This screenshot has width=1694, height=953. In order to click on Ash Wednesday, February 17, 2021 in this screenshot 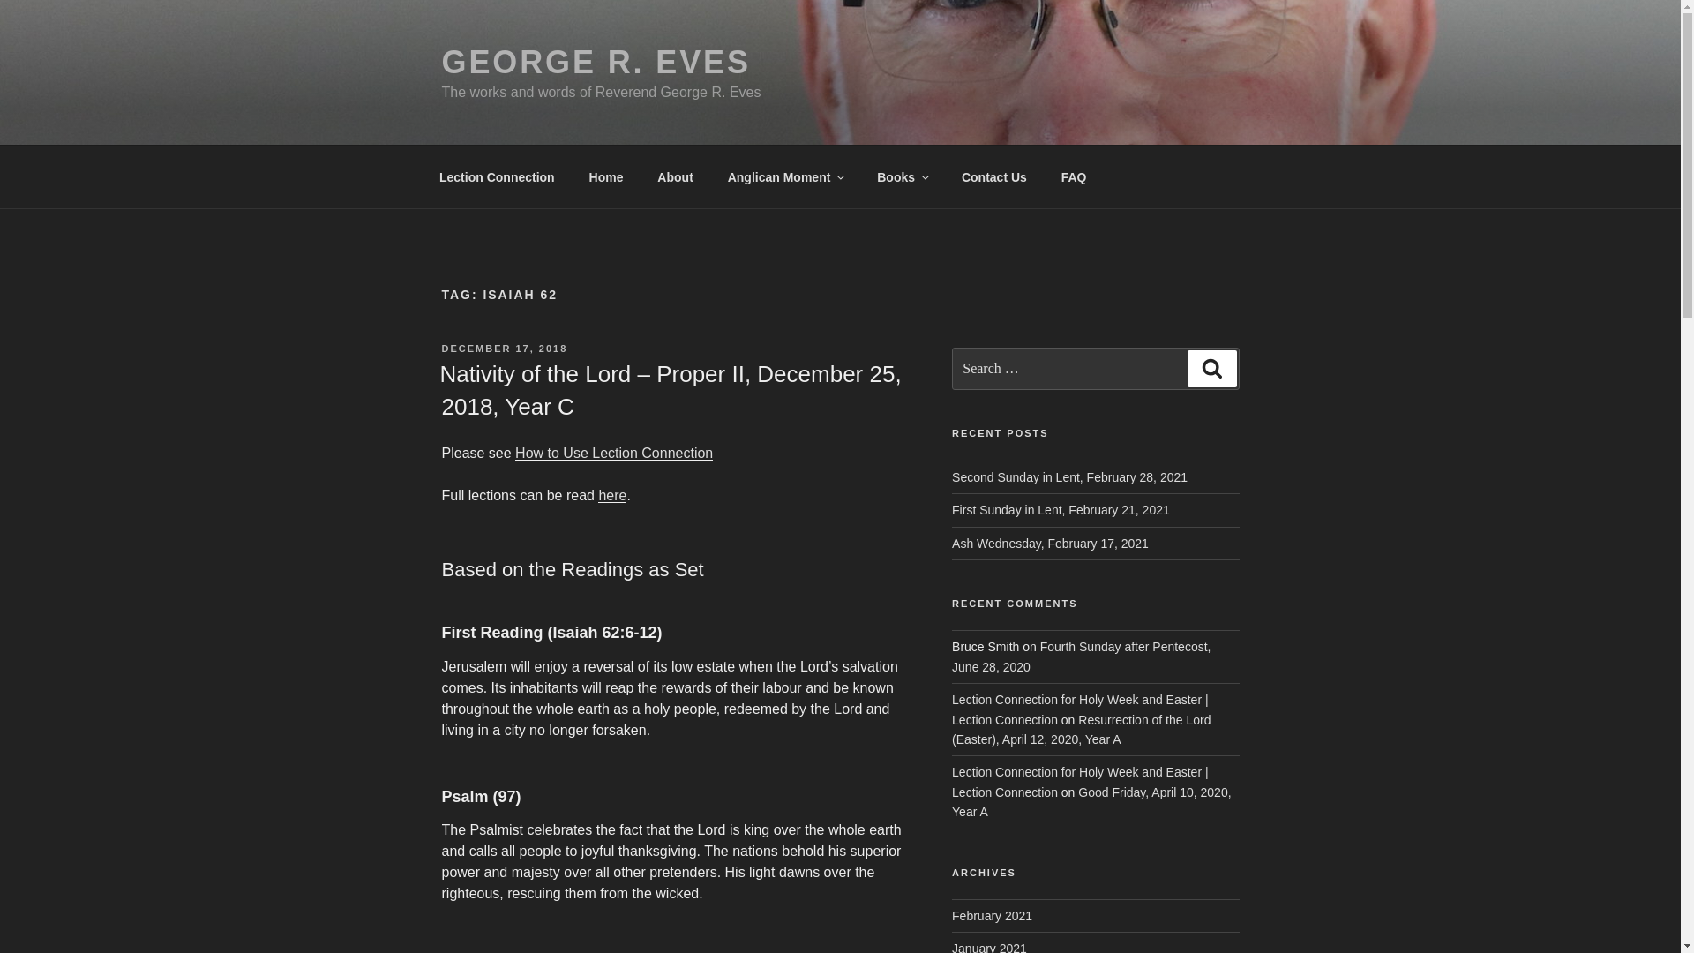, I will do `click(1050, 544)`.